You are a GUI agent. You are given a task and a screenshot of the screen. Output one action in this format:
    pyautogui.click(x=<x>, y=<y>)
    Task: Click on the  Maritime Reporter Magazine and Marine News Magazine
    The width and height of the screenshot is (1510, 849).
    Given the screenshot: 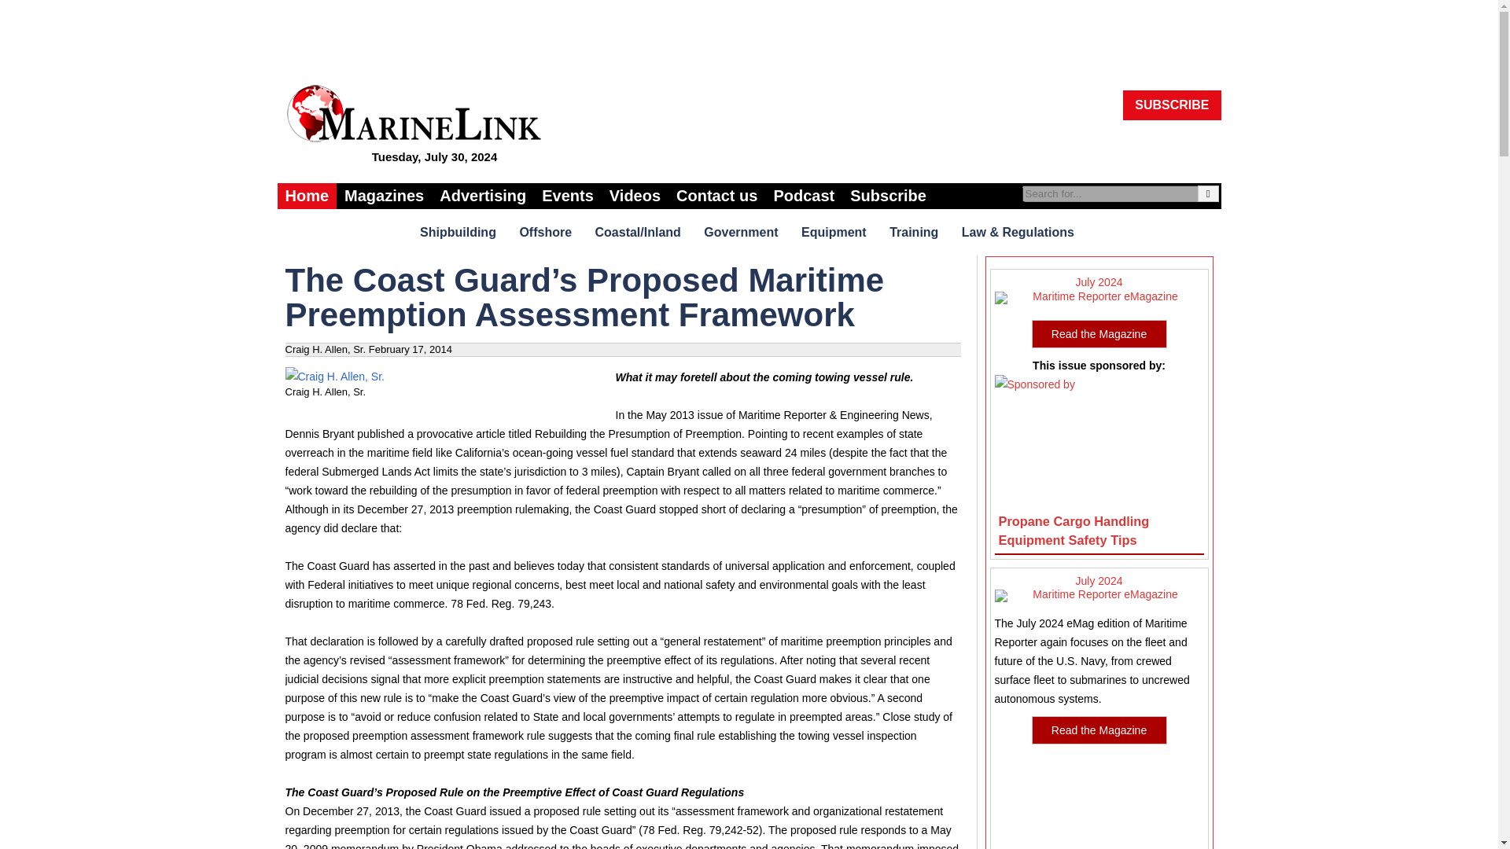 What is the action you would take?
    pyautogui.click(x=384, y=196)
    